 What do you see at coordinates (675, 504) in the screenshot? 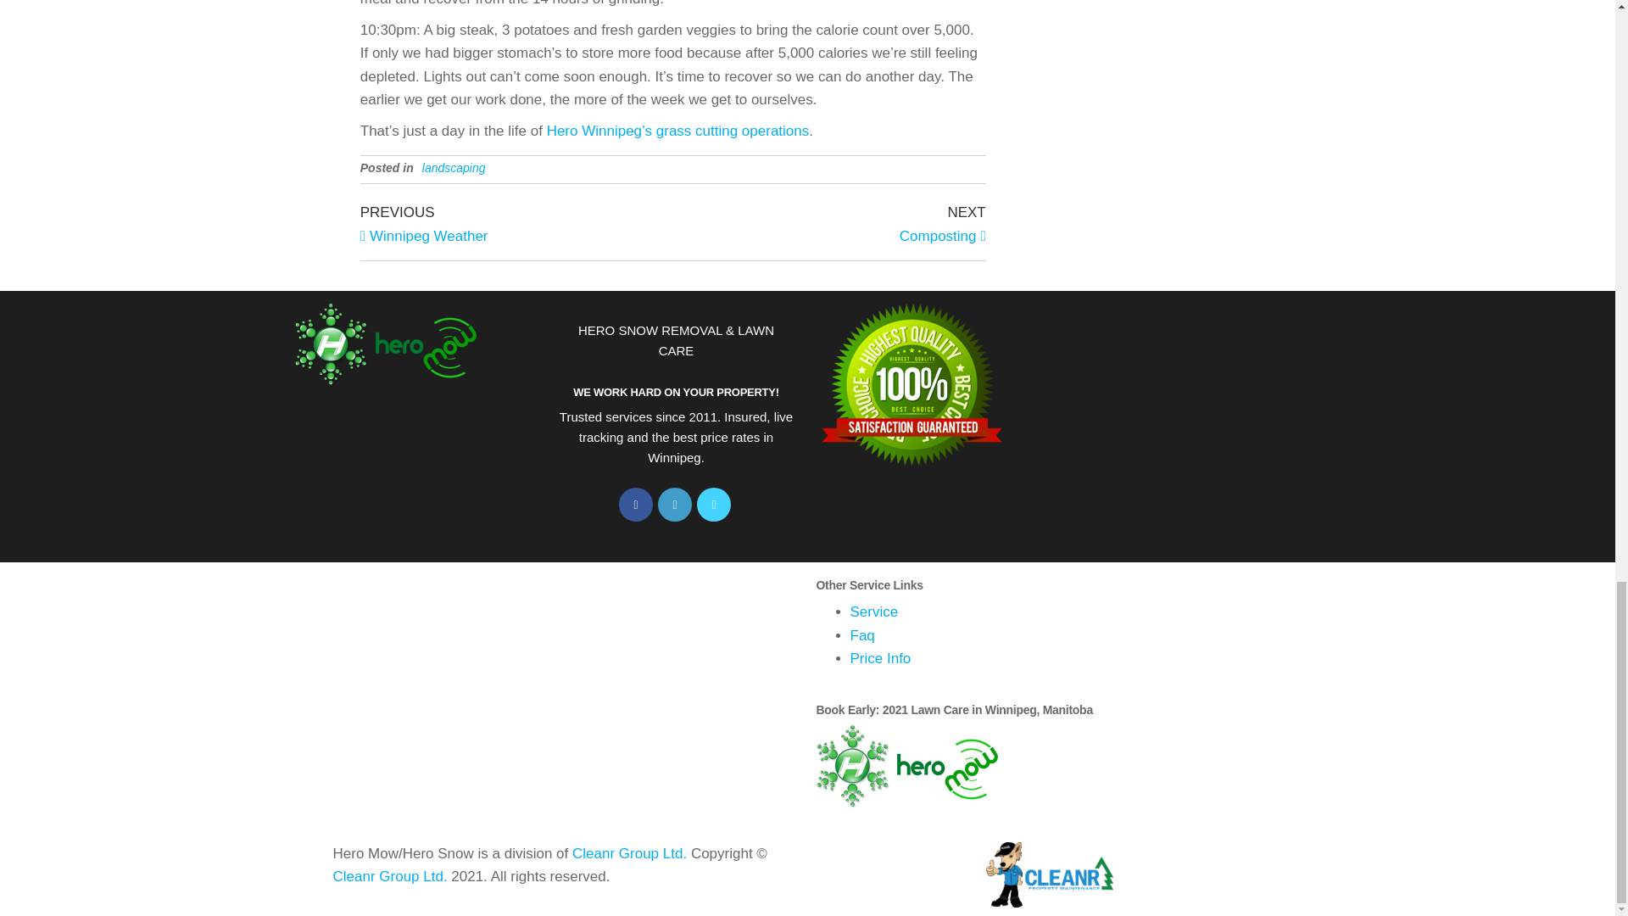
I see `LinkedIn` at bounding box center [675, 504].